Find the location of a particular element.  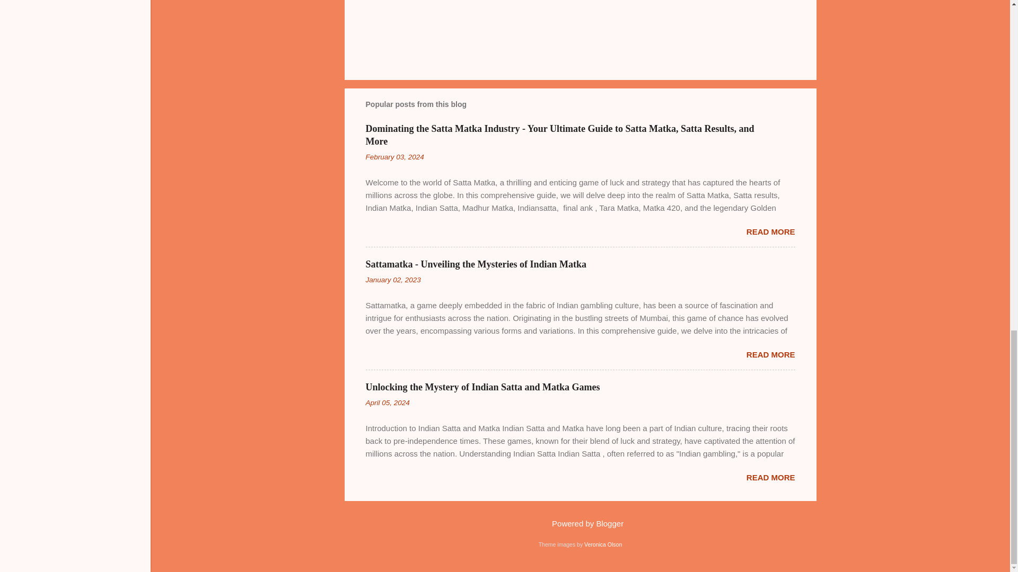

permanent link is located at coordinates (394, 157).